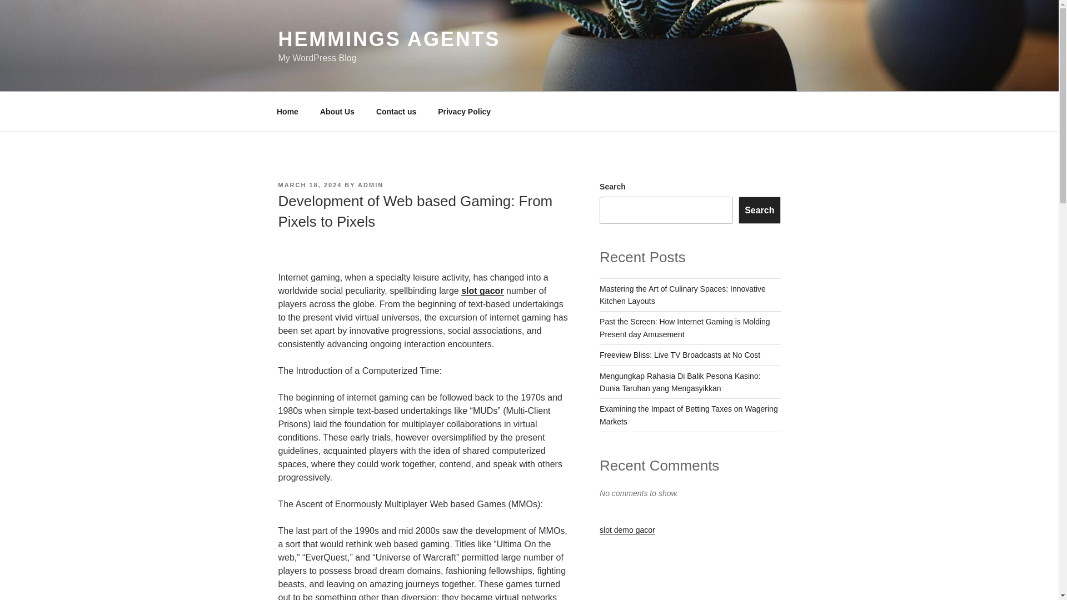 The height and width of the screenshot is (600, 1067). Describe the element at coordinates (309, 185) in the screenshot. I see `MARCH 18, 2024` at that location.